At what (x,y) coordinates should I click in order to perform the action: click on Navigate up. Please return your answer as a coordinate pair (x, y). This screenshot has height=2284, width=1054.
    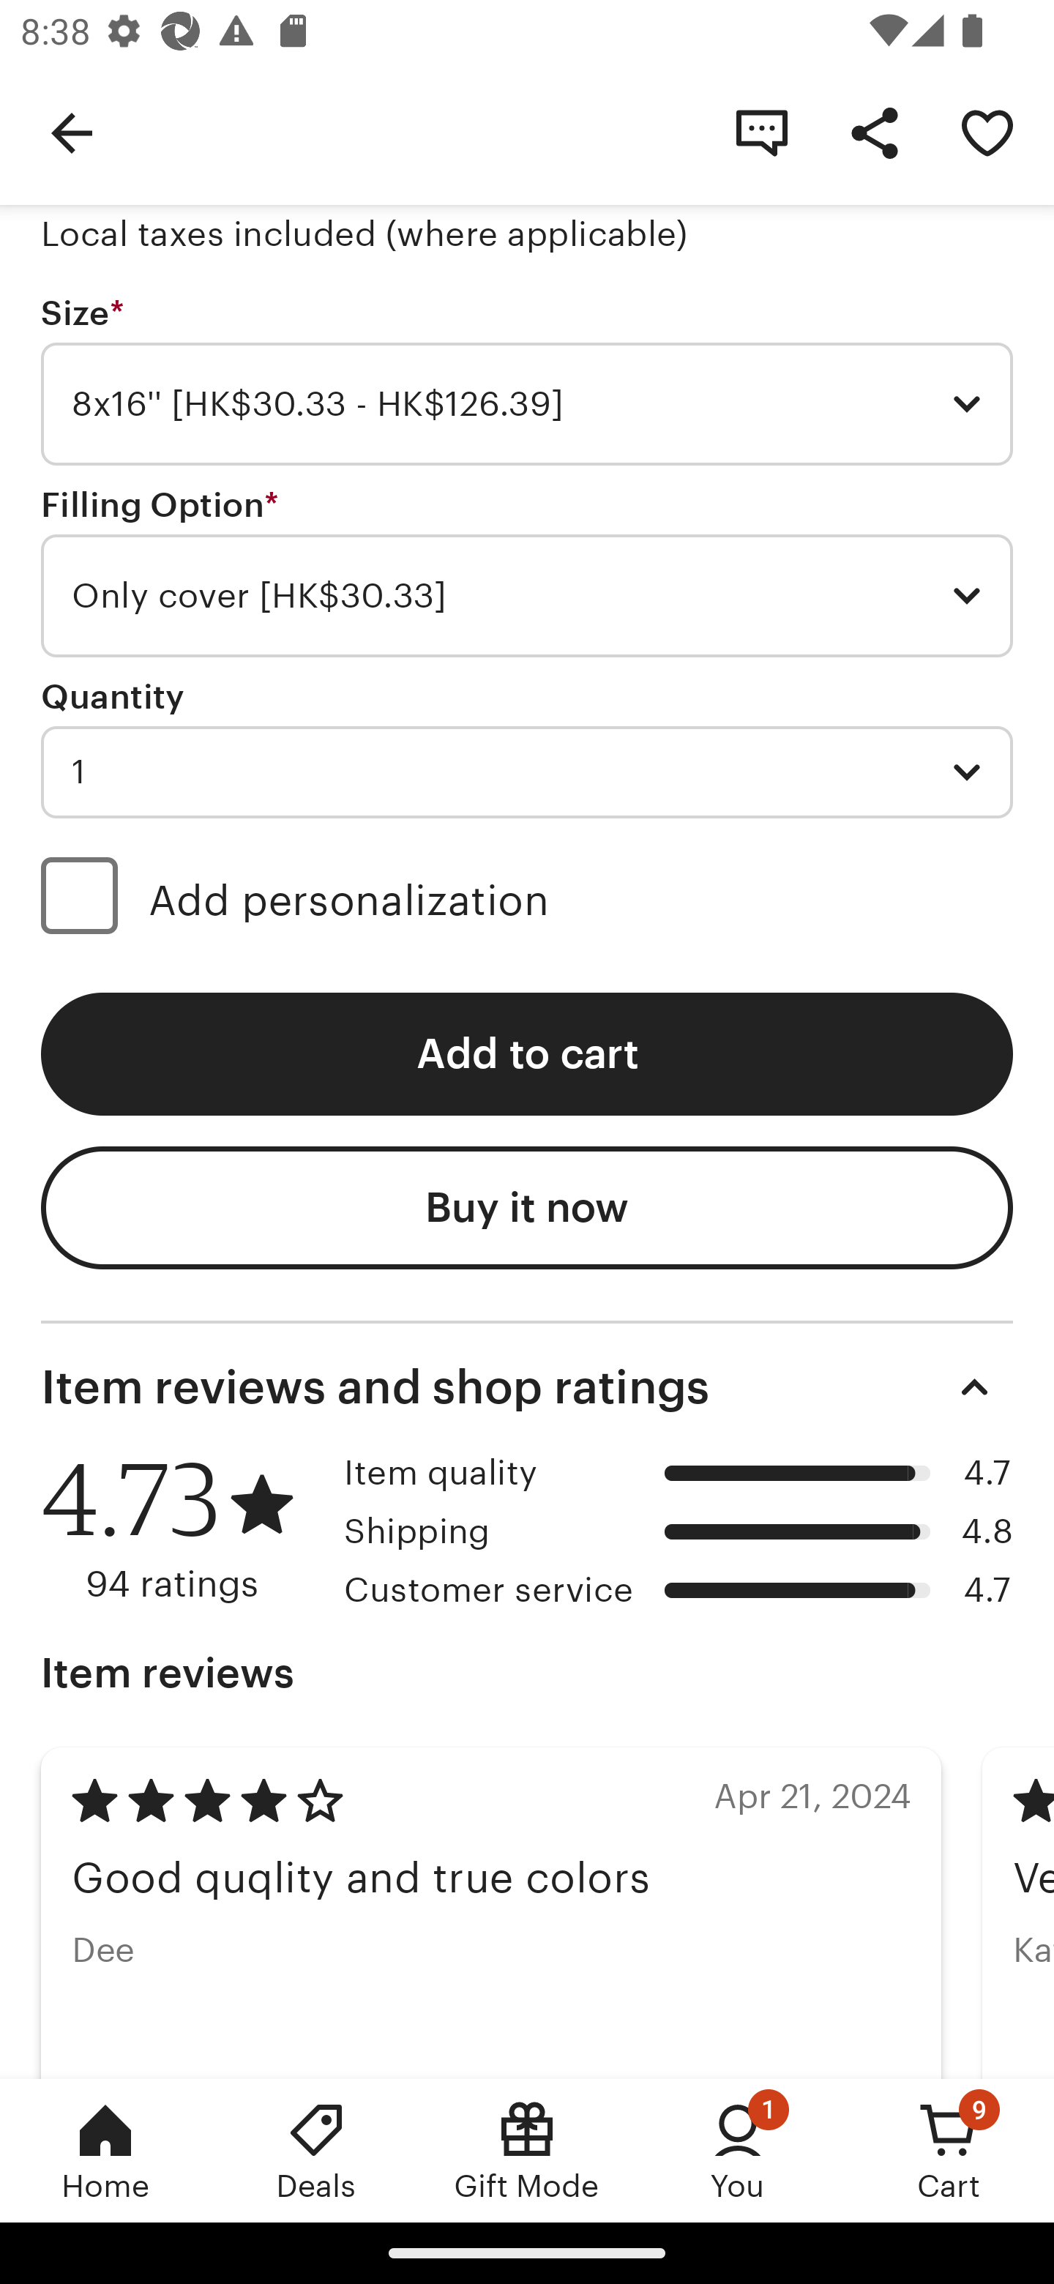
    Looking at the image, I should click on (72, 132).